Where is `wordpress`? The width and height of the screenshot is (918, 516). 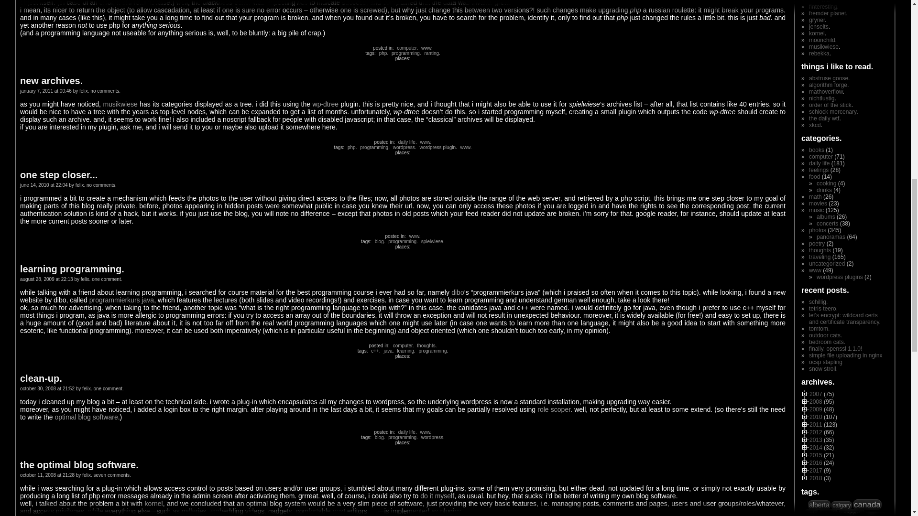
wordpress is located at coordinates (403, 147).